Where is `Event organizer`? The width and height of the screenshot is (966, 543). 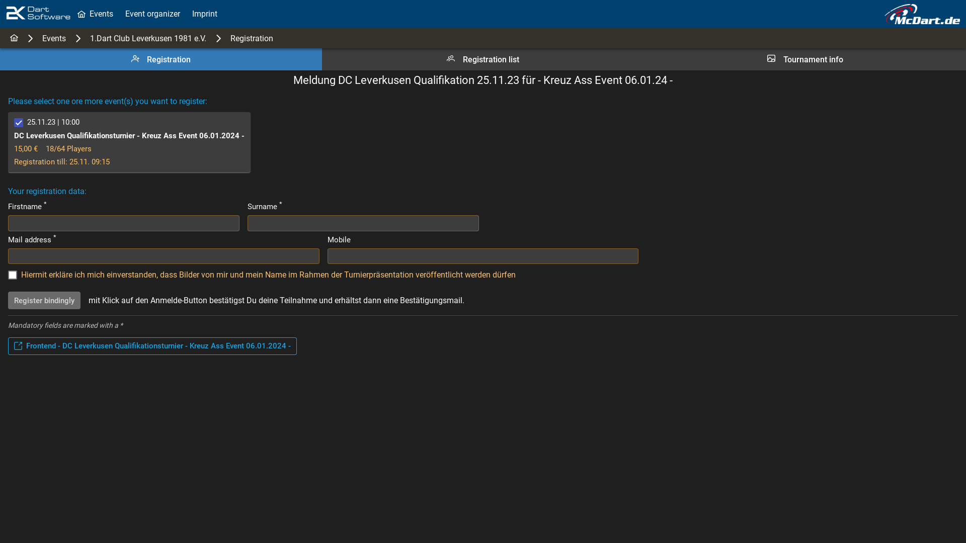 Event organizer is located at coordinates (153, 14).